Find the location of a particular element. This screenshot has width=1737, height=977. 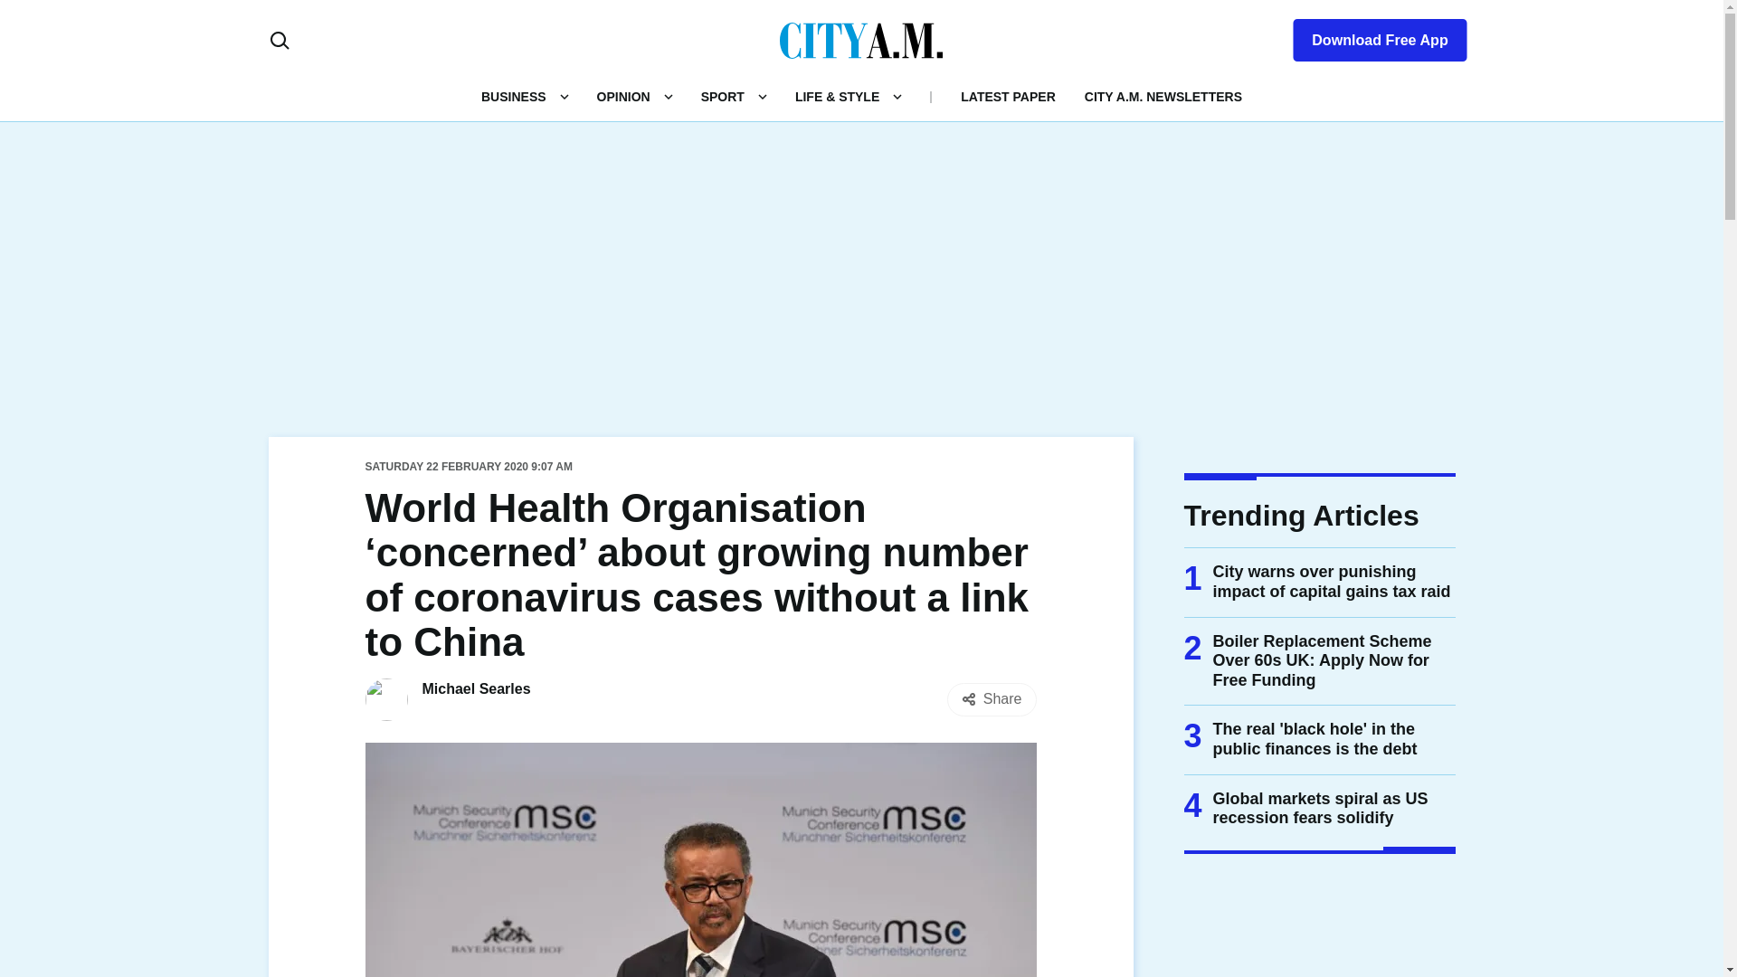

CityAM is located at coordinates (861, 39).